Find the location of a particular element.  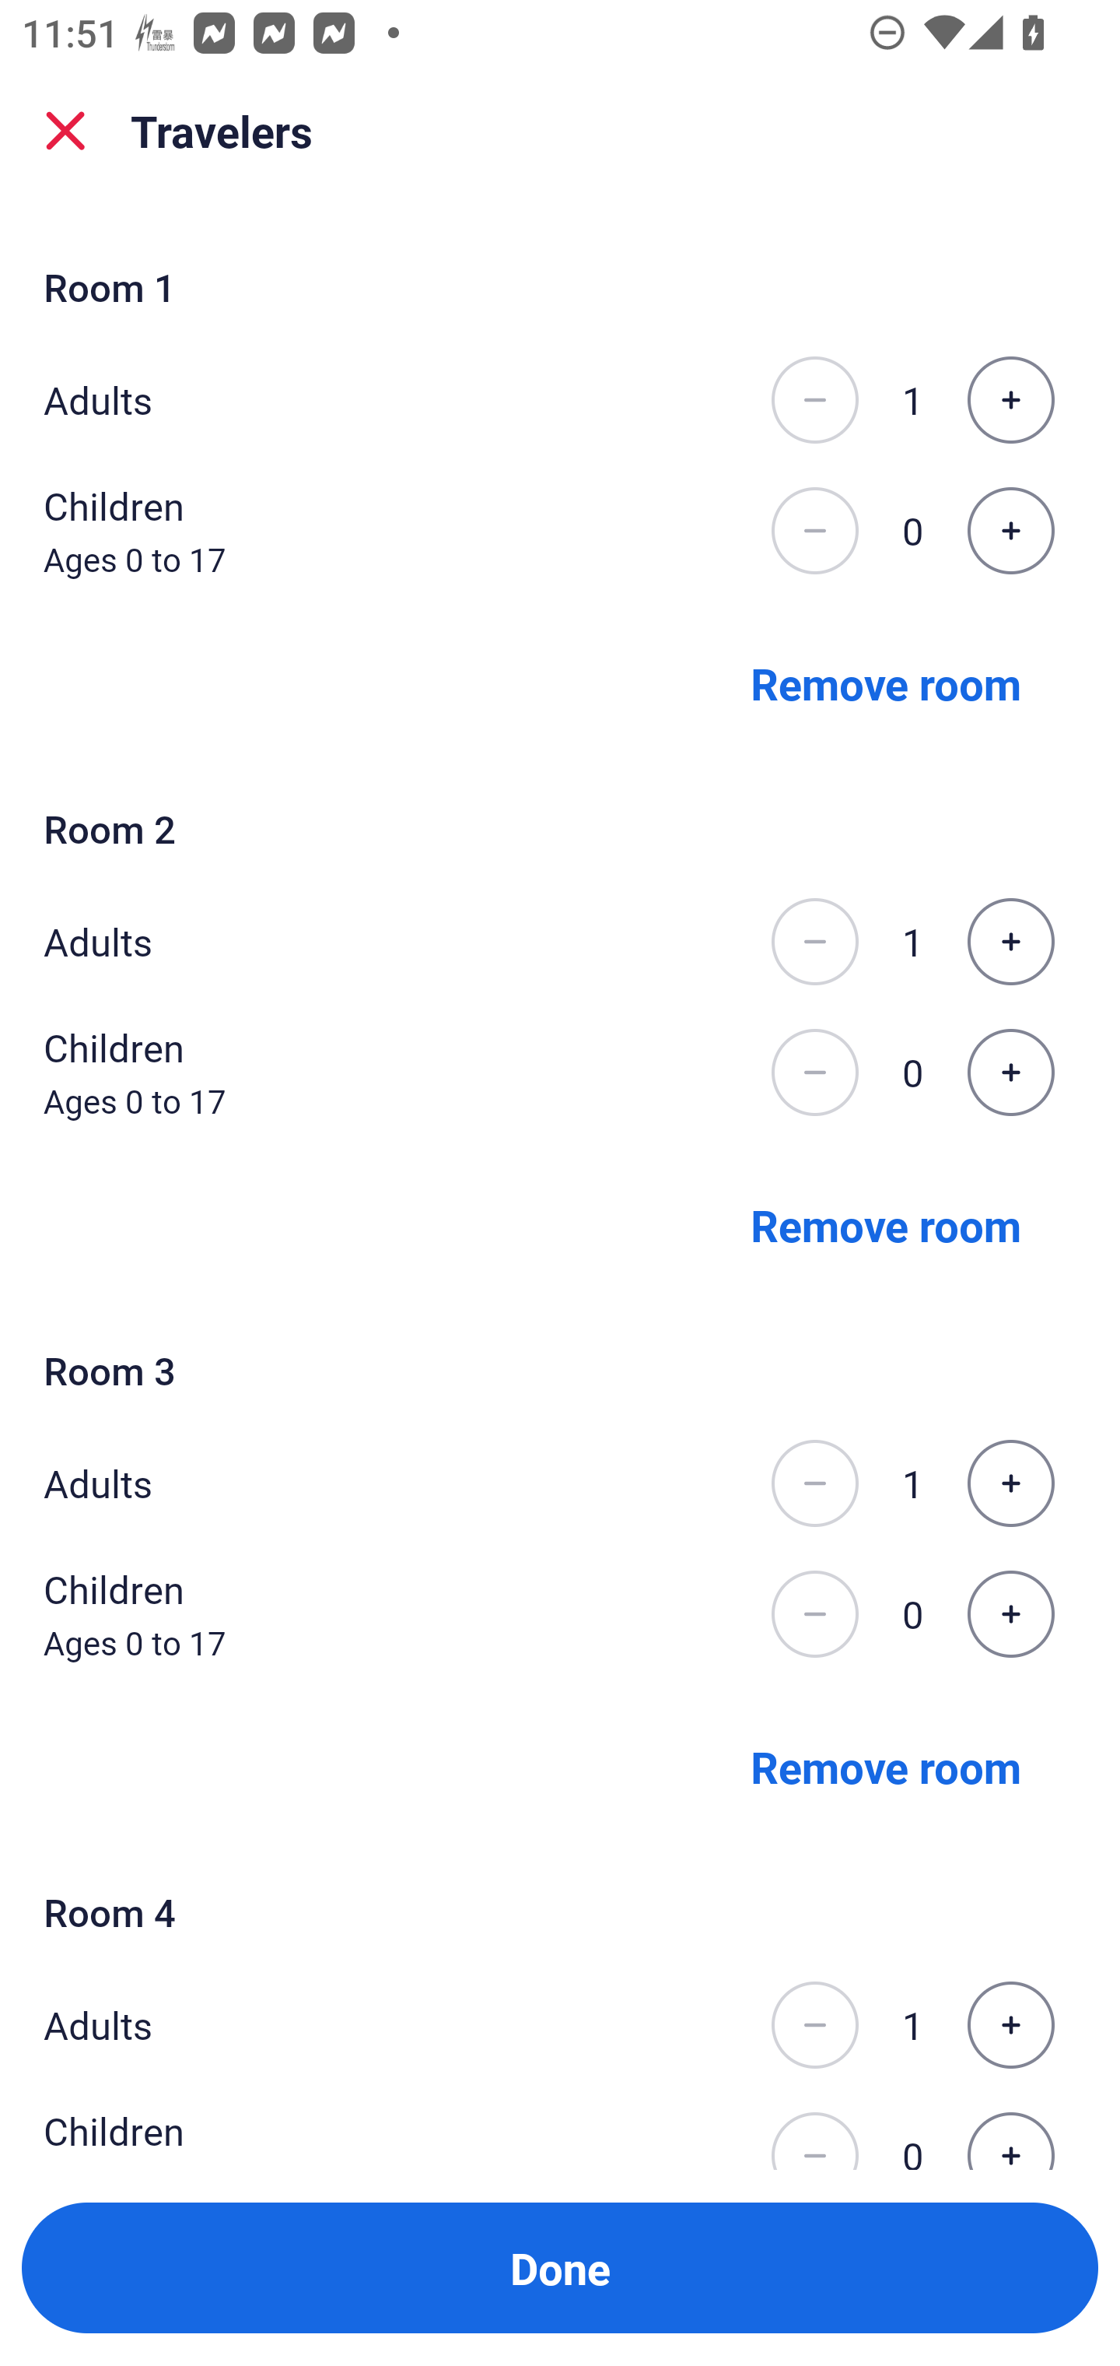

Increase the number of children is located at coordinates (1010, 1614).